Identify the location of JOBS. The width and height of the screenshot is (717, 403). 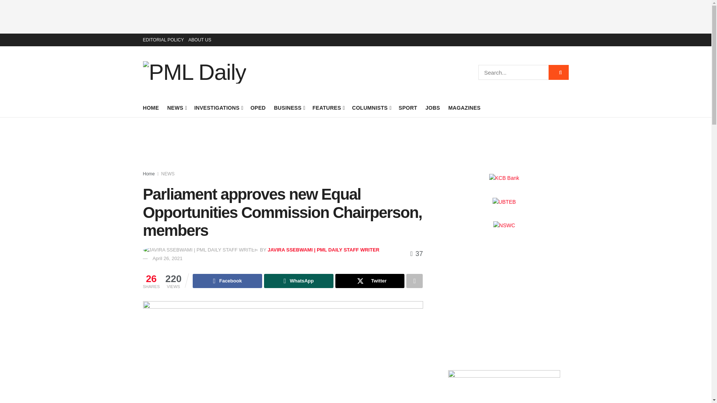
(432, 108).